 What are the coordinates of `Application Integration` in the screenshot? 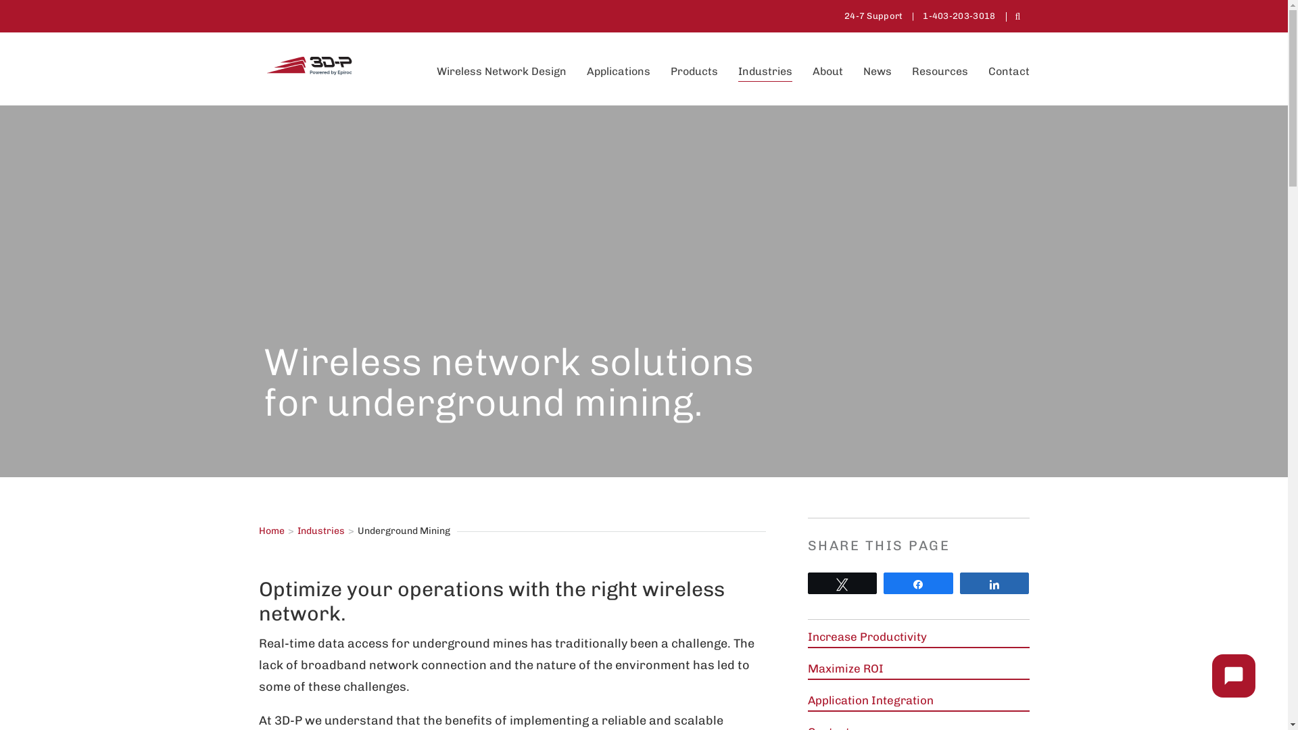 It's located at (871, 700).